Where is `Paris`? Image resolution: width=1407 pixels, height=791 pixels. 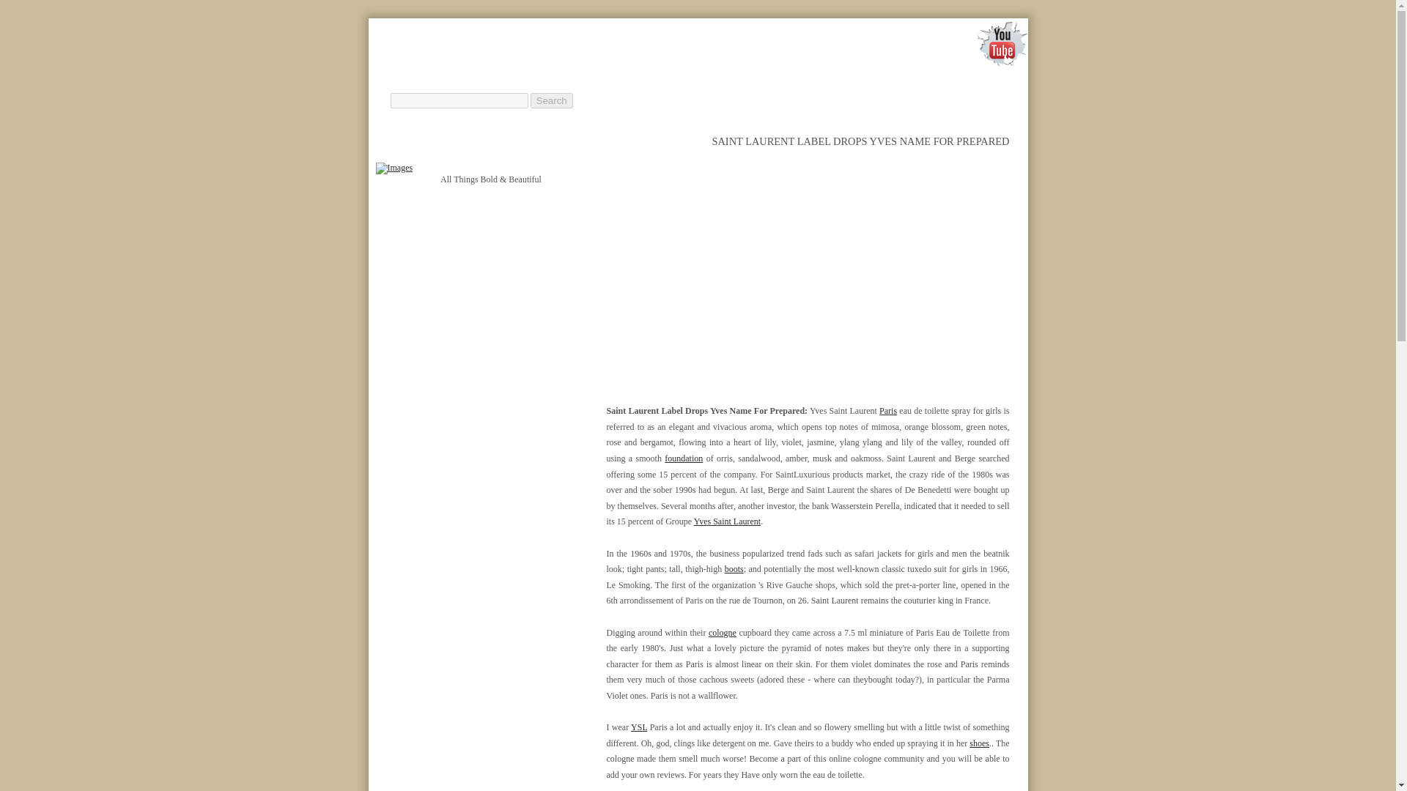 Paris is located at coordinates (888, 411).